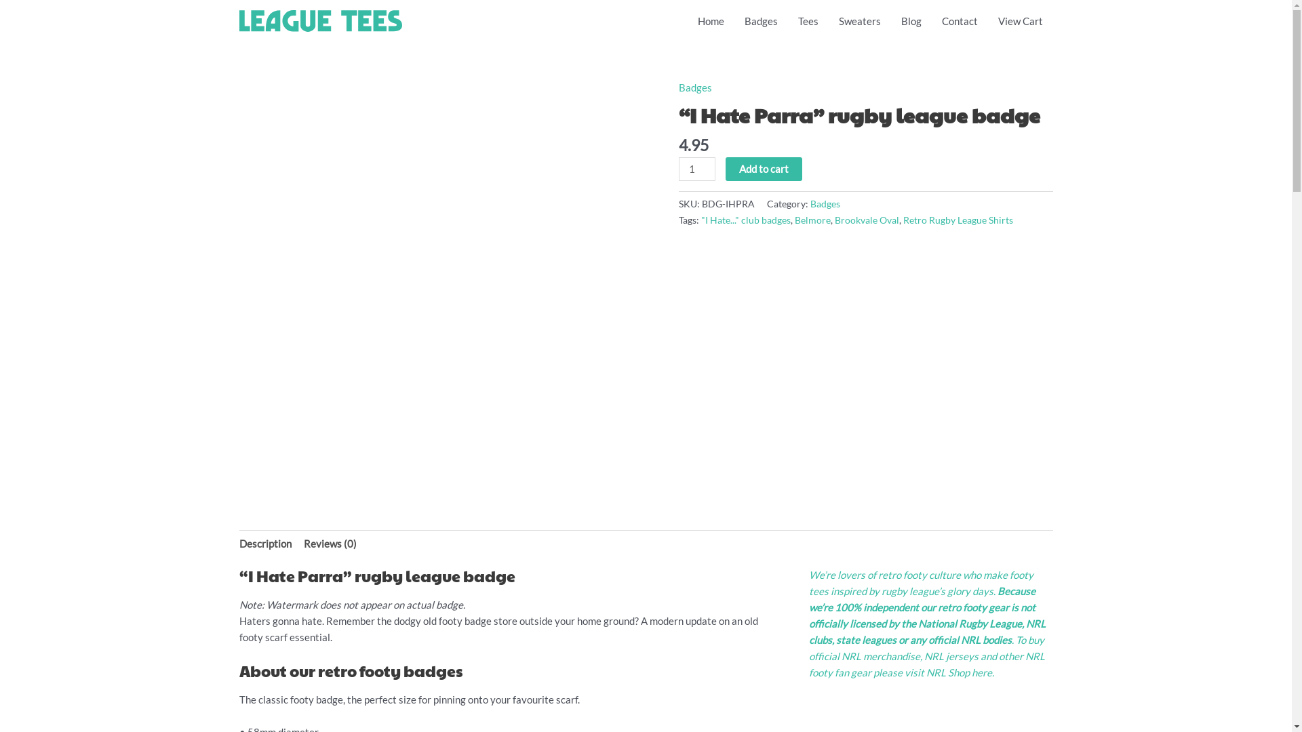  Describe the element at coordinates (746, 220) in the screenshot. I see `"I Hate..." club badges` at that location.